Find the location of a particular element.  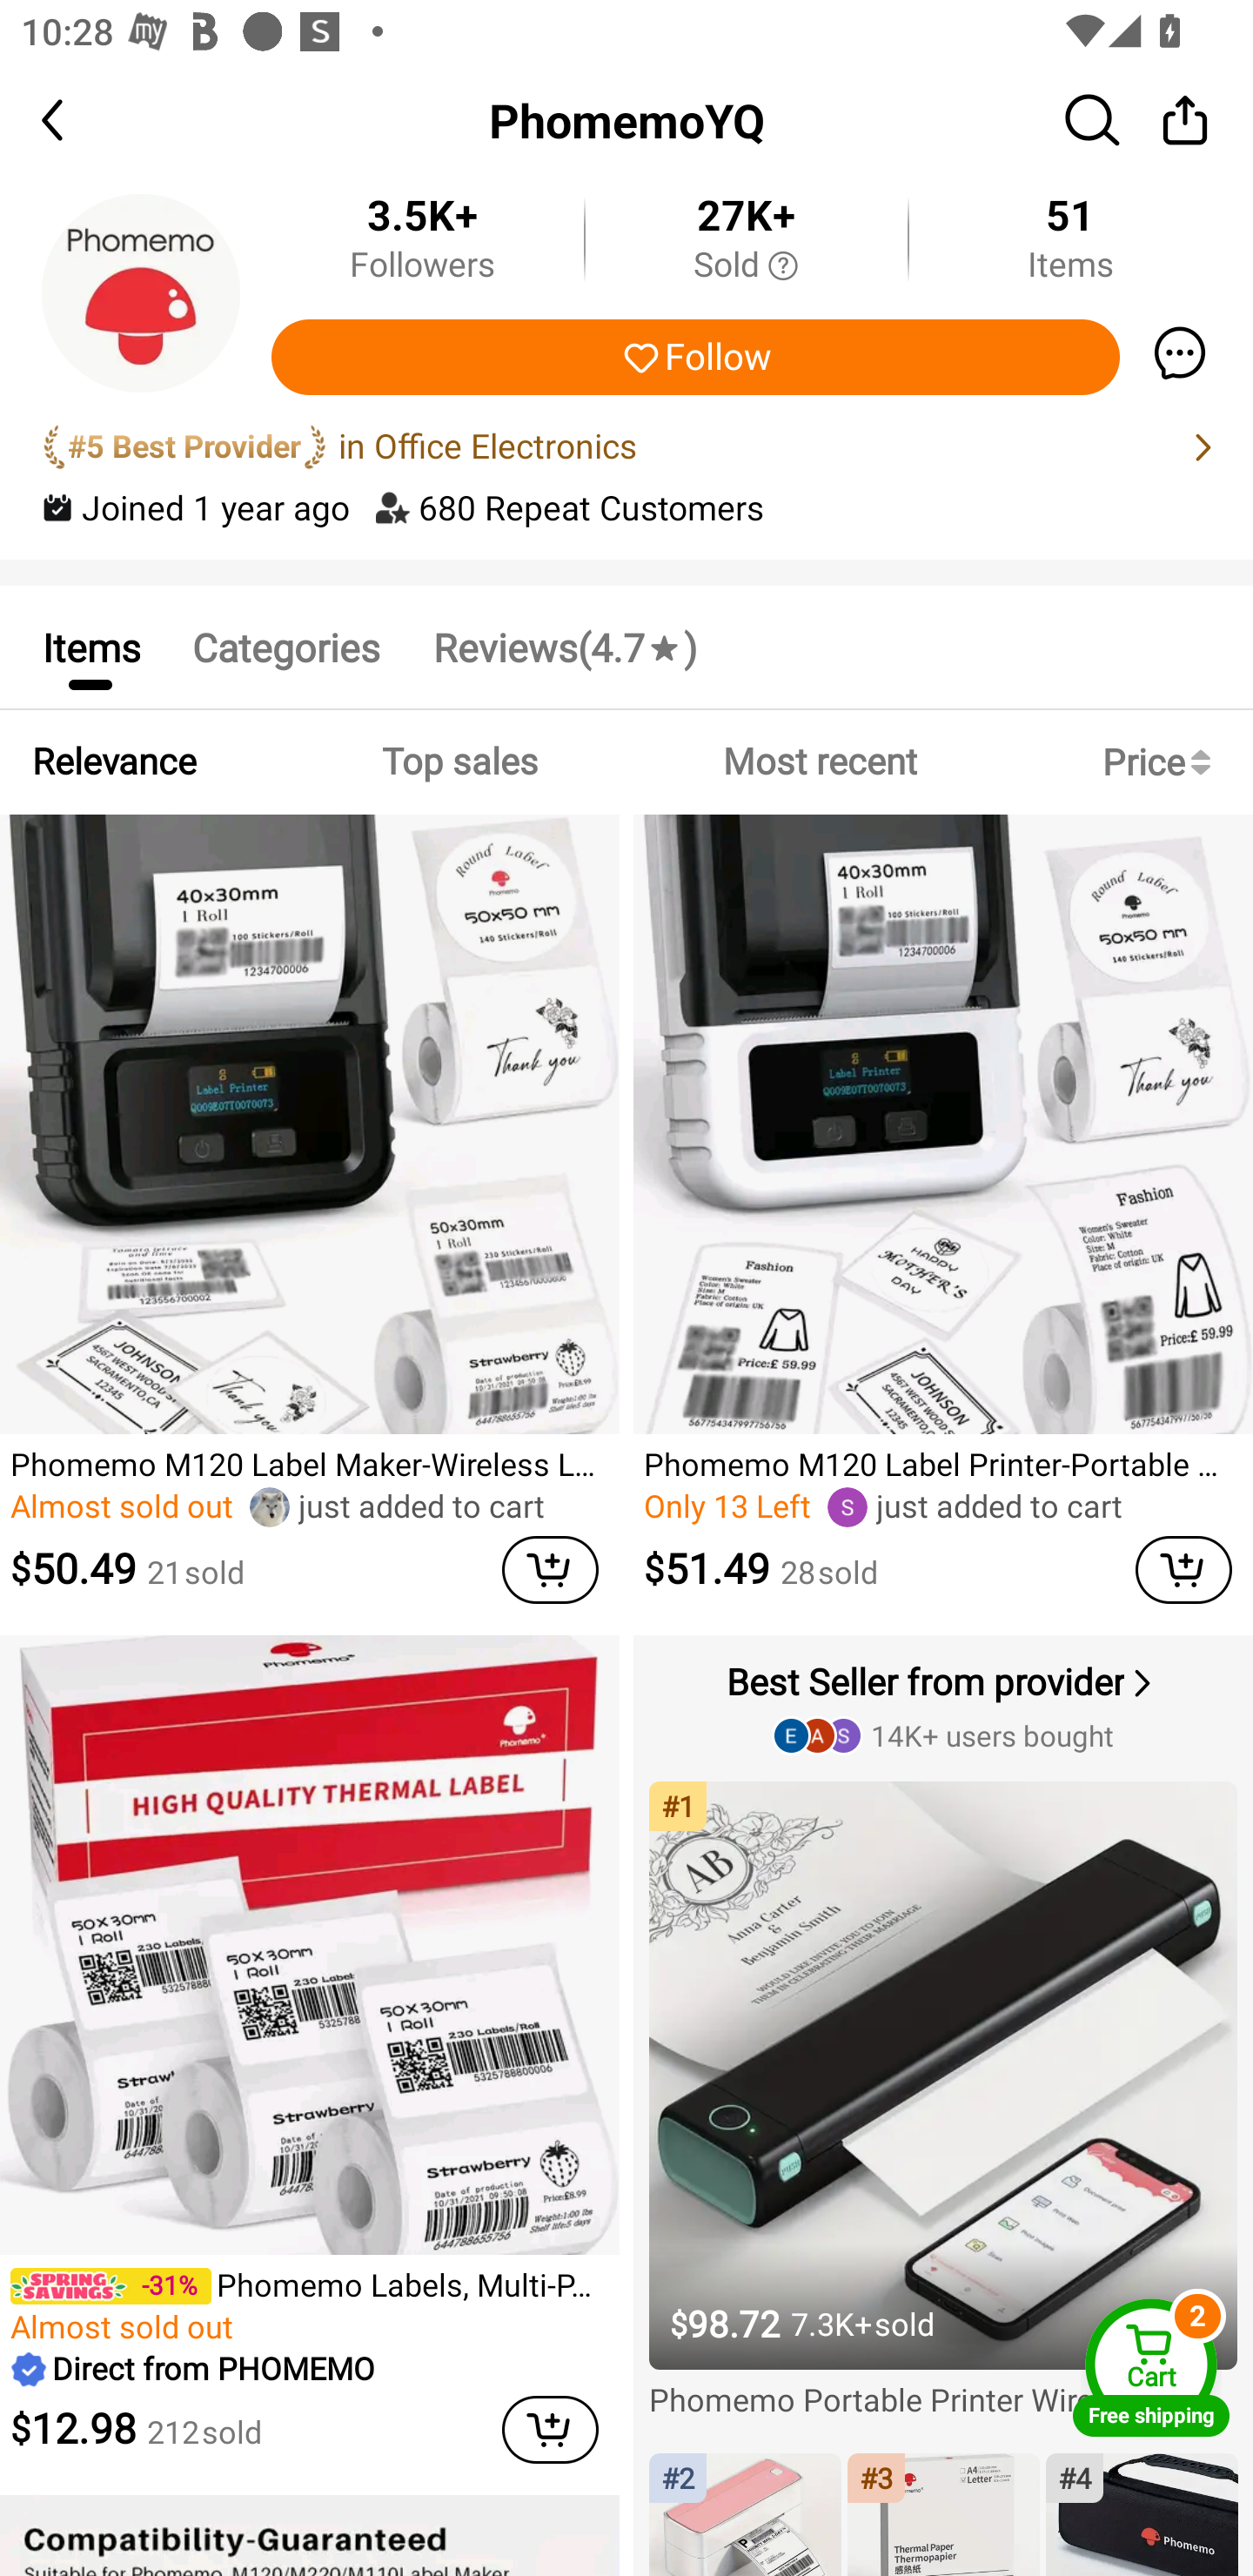

Sold is located at coordinates (746, 266).